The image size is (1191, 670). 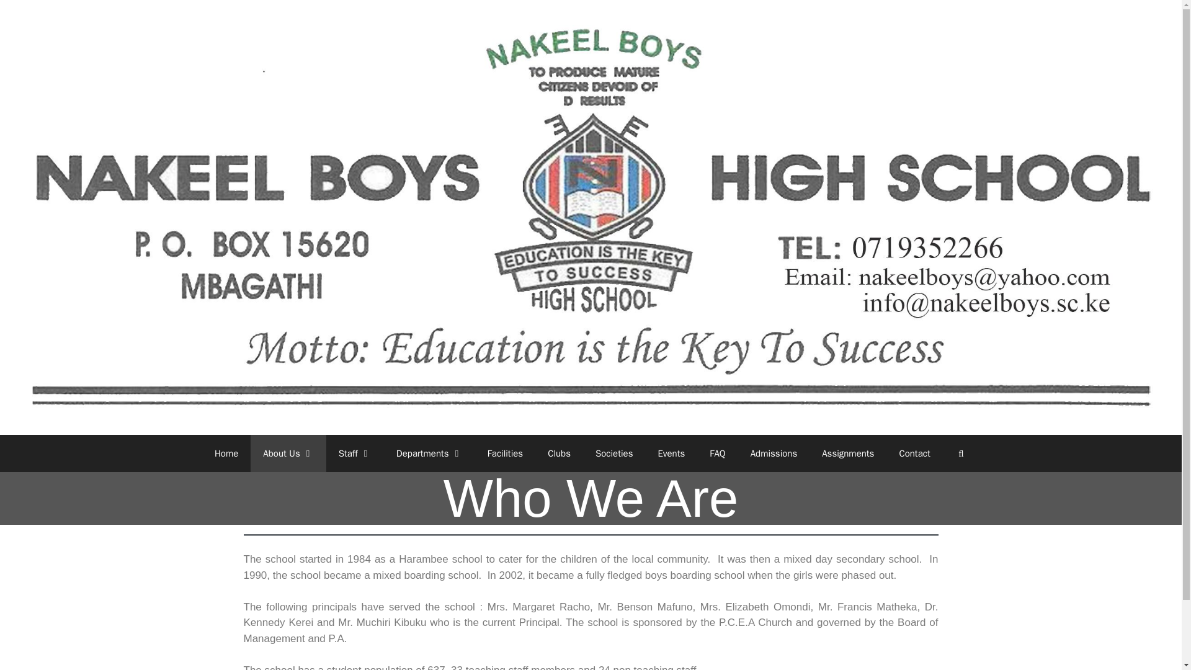 What do you see at coordinates (429, 453) in the screenshot?
I see `Departments` at bounding box center [429, 453].